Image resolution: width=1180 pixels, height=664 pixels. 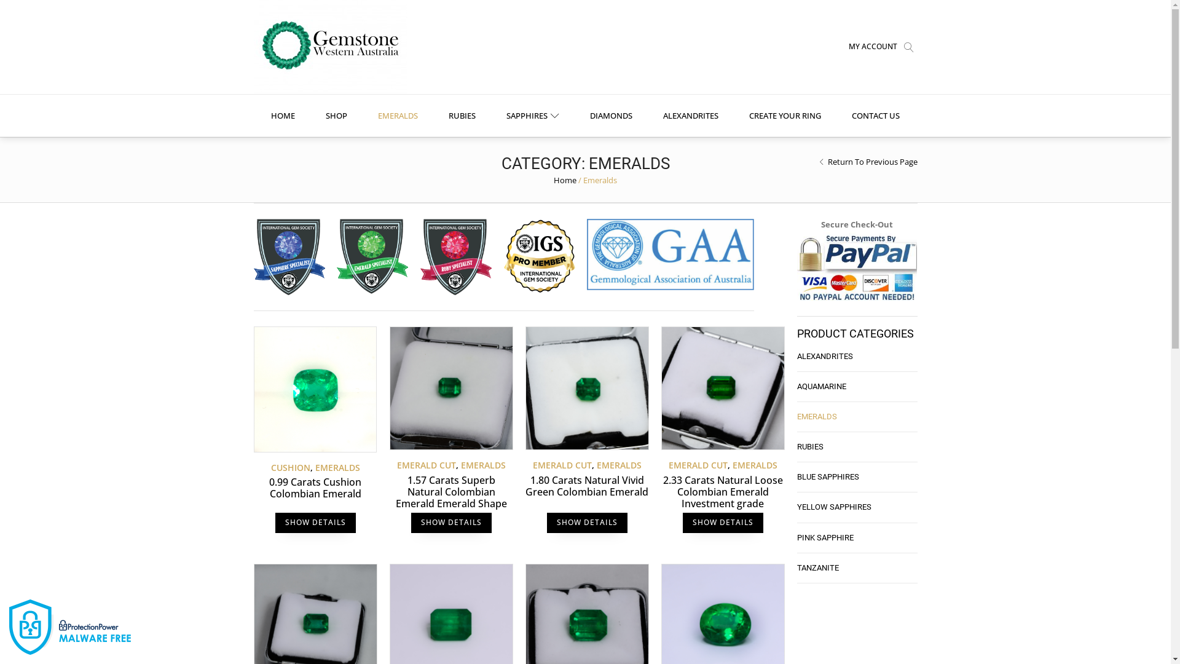 I want to click on MY ACCOUNT, so click(x=873, y=47).